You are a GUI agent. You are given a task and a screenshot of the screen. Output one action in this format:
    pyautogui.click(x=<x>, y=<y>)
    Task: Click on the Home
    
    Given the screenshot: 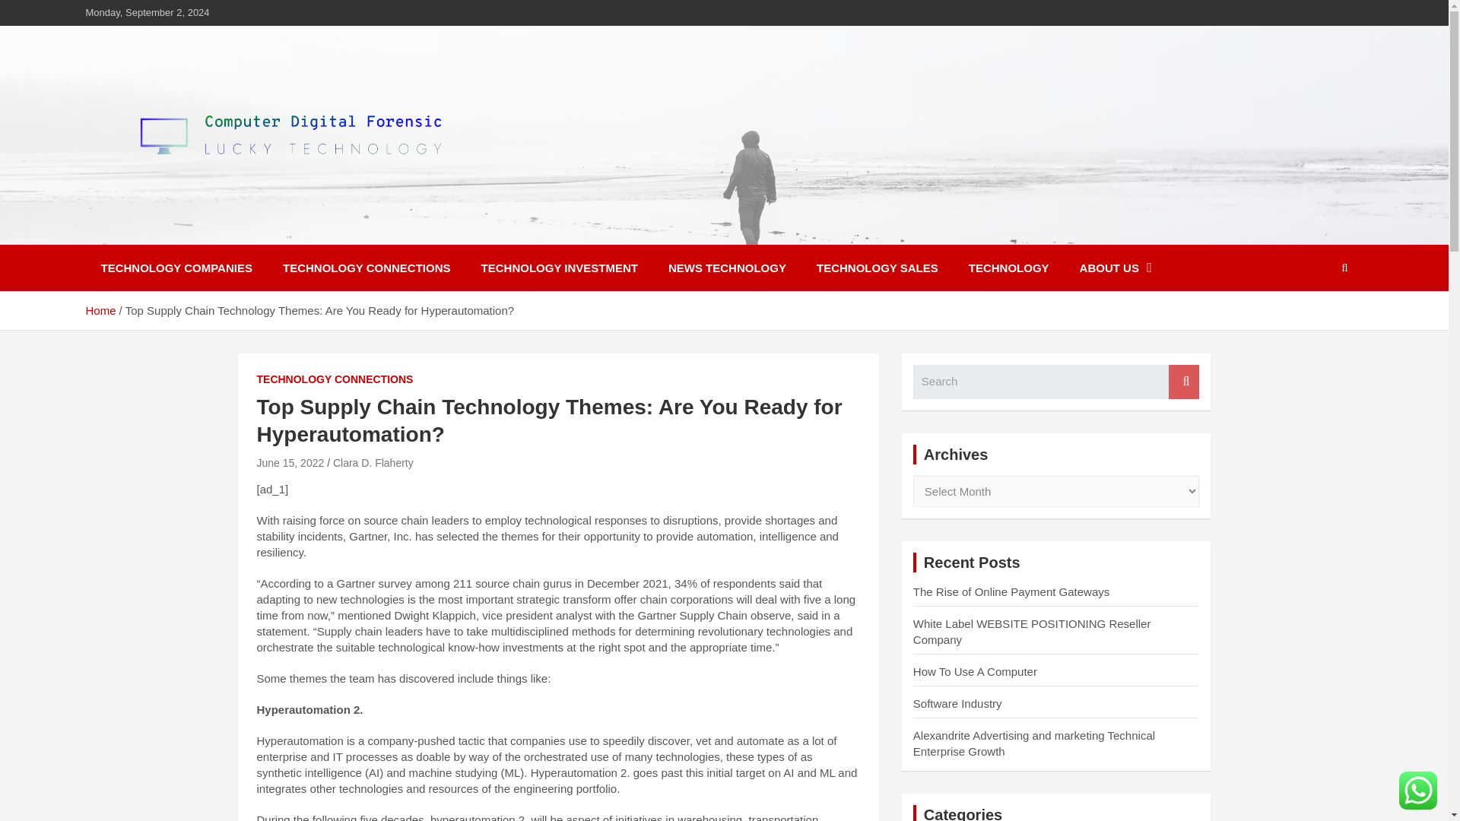 What is the action you would take?
    pyautogui.click(x=100, y=310)
    